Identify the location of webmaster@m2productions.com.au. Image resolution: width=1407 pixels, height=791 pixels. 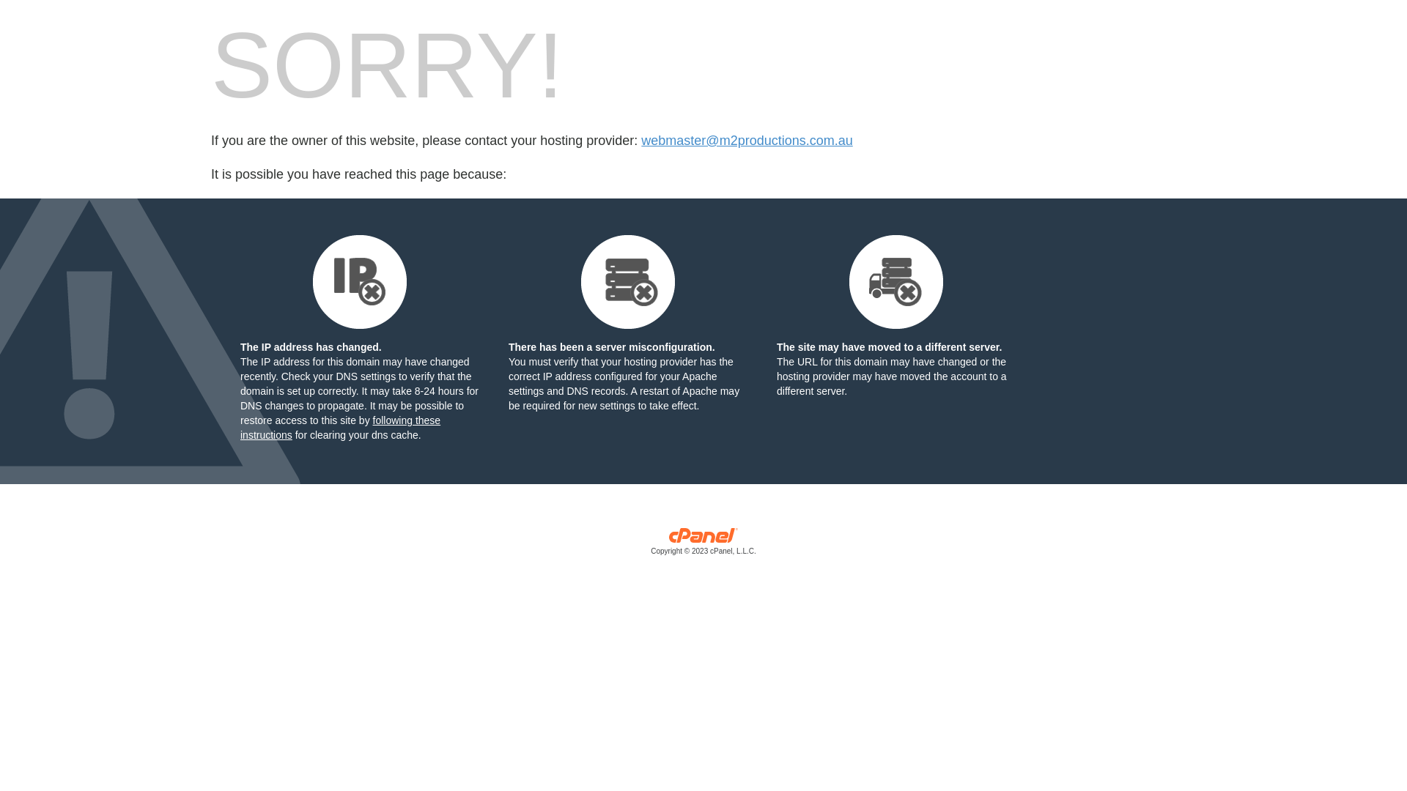
(747, 141).